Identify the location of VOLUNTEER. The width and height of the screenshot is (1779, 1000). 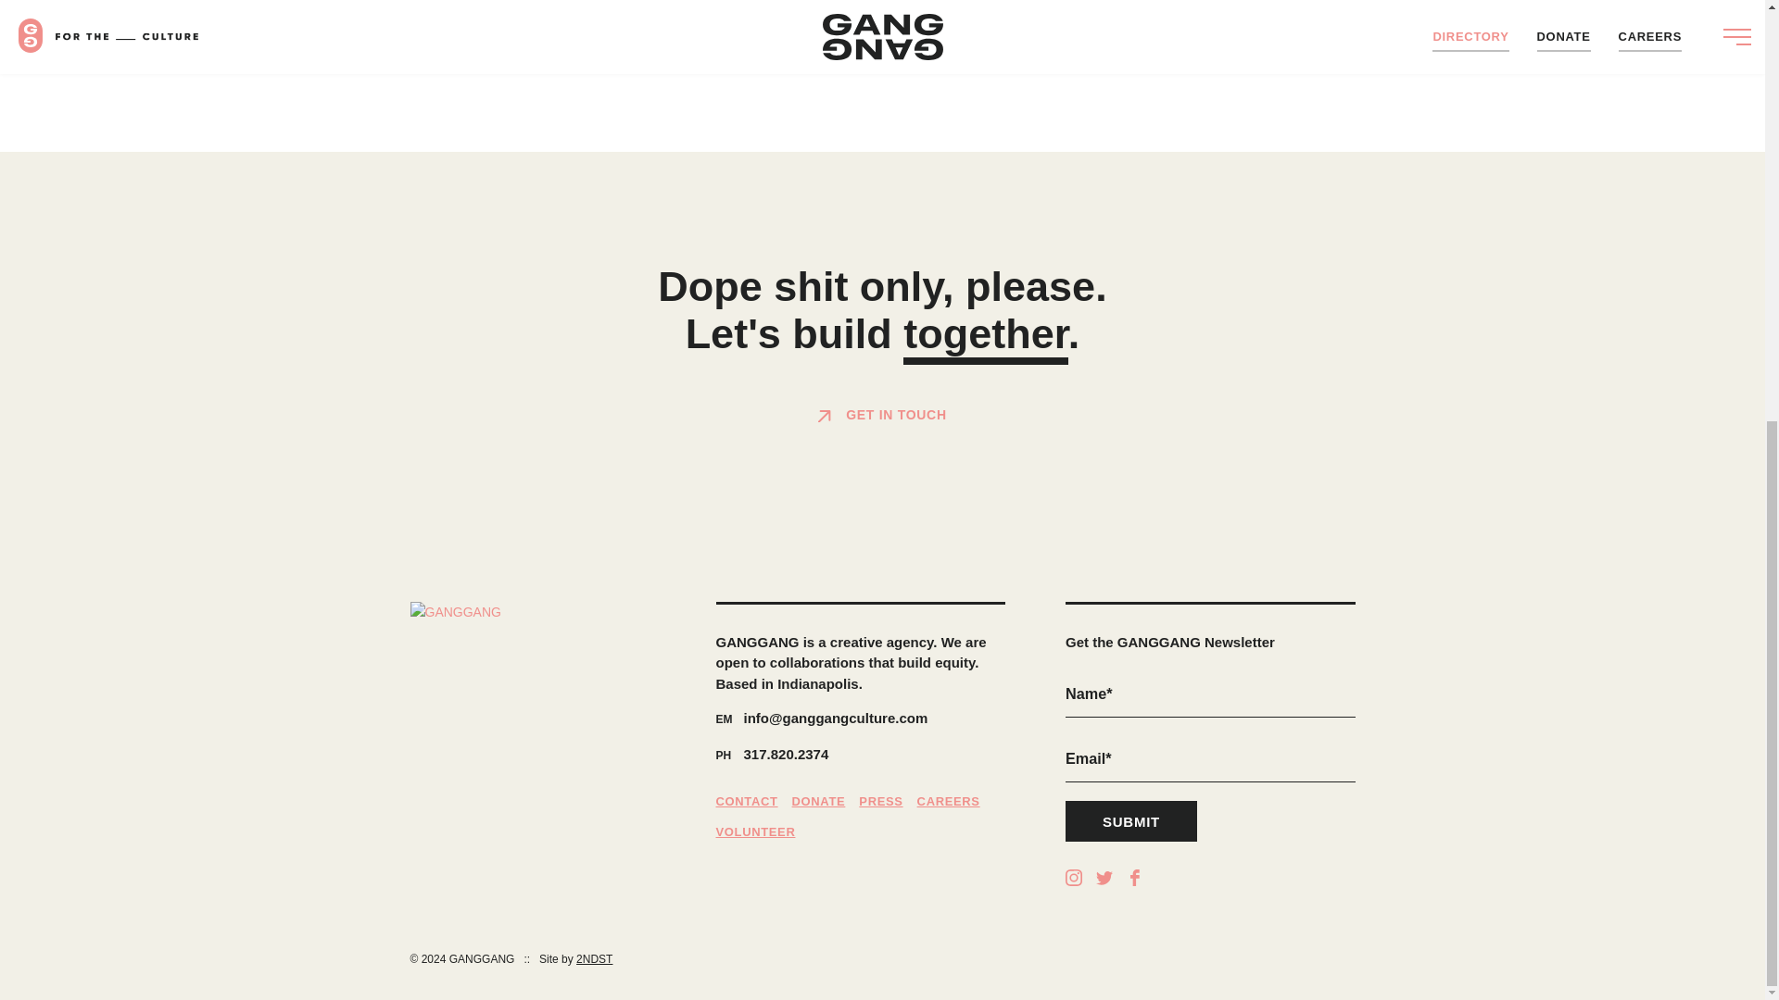
(754, 831).